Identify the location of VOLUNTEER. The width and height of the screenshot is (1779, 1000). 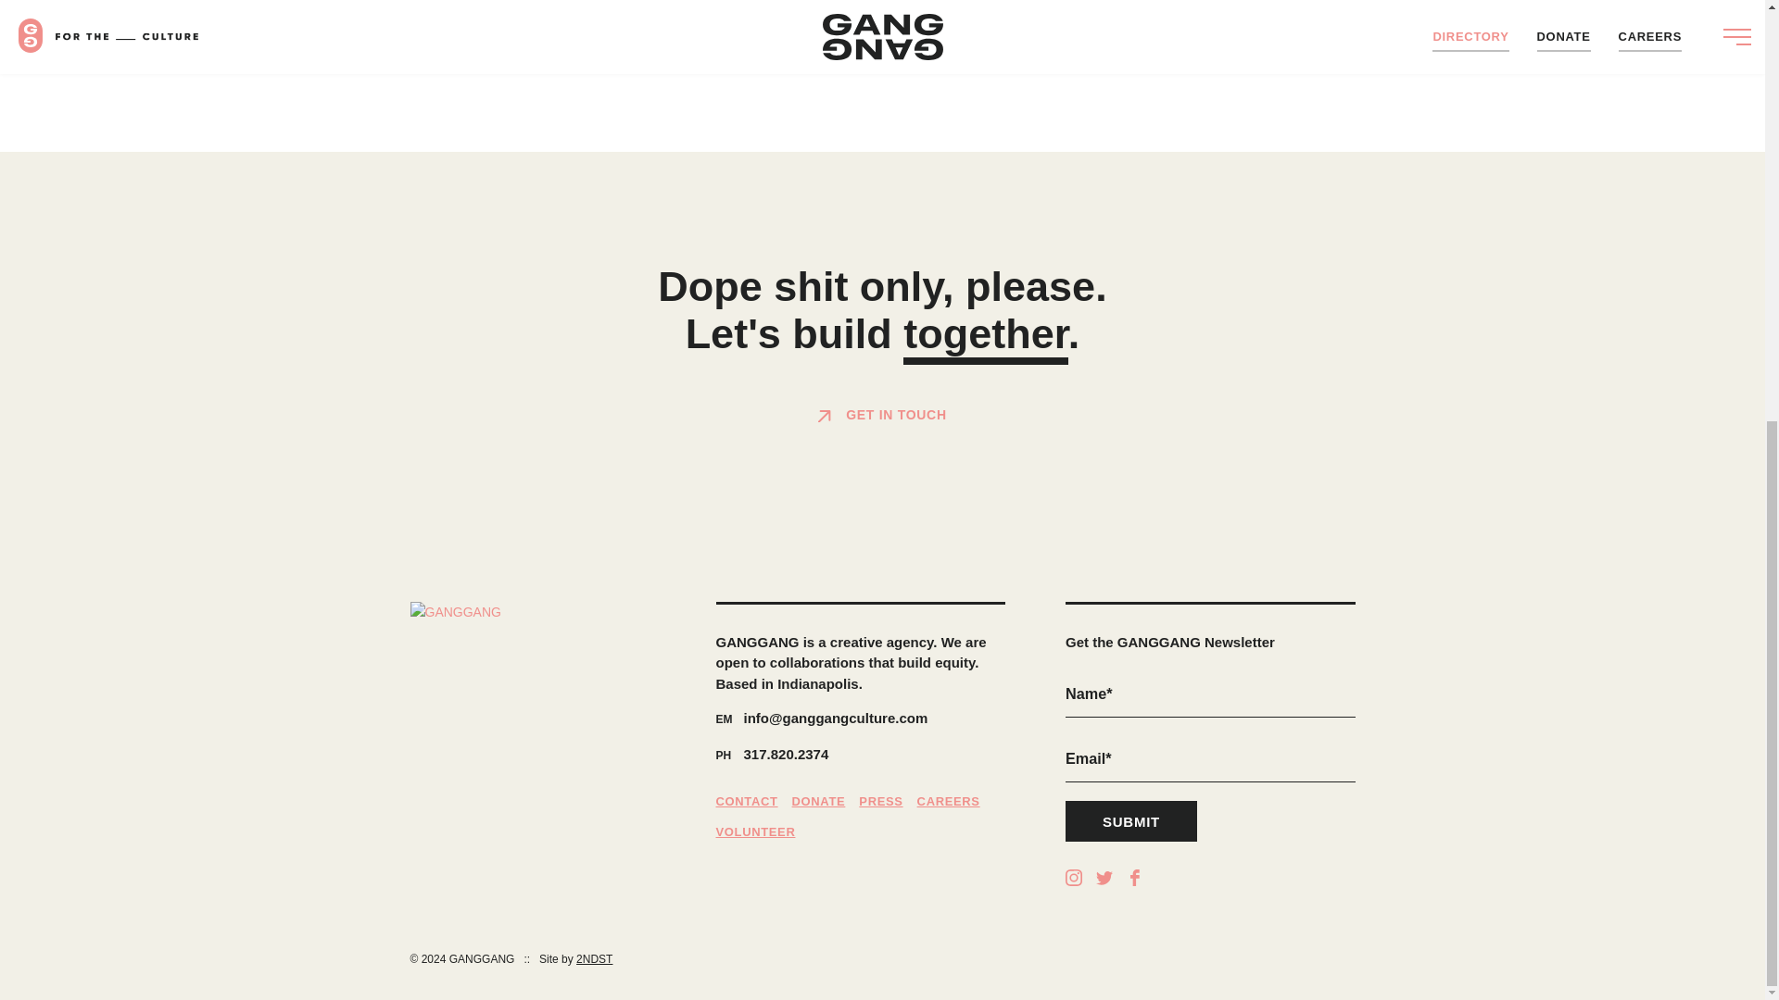
(754, 831).